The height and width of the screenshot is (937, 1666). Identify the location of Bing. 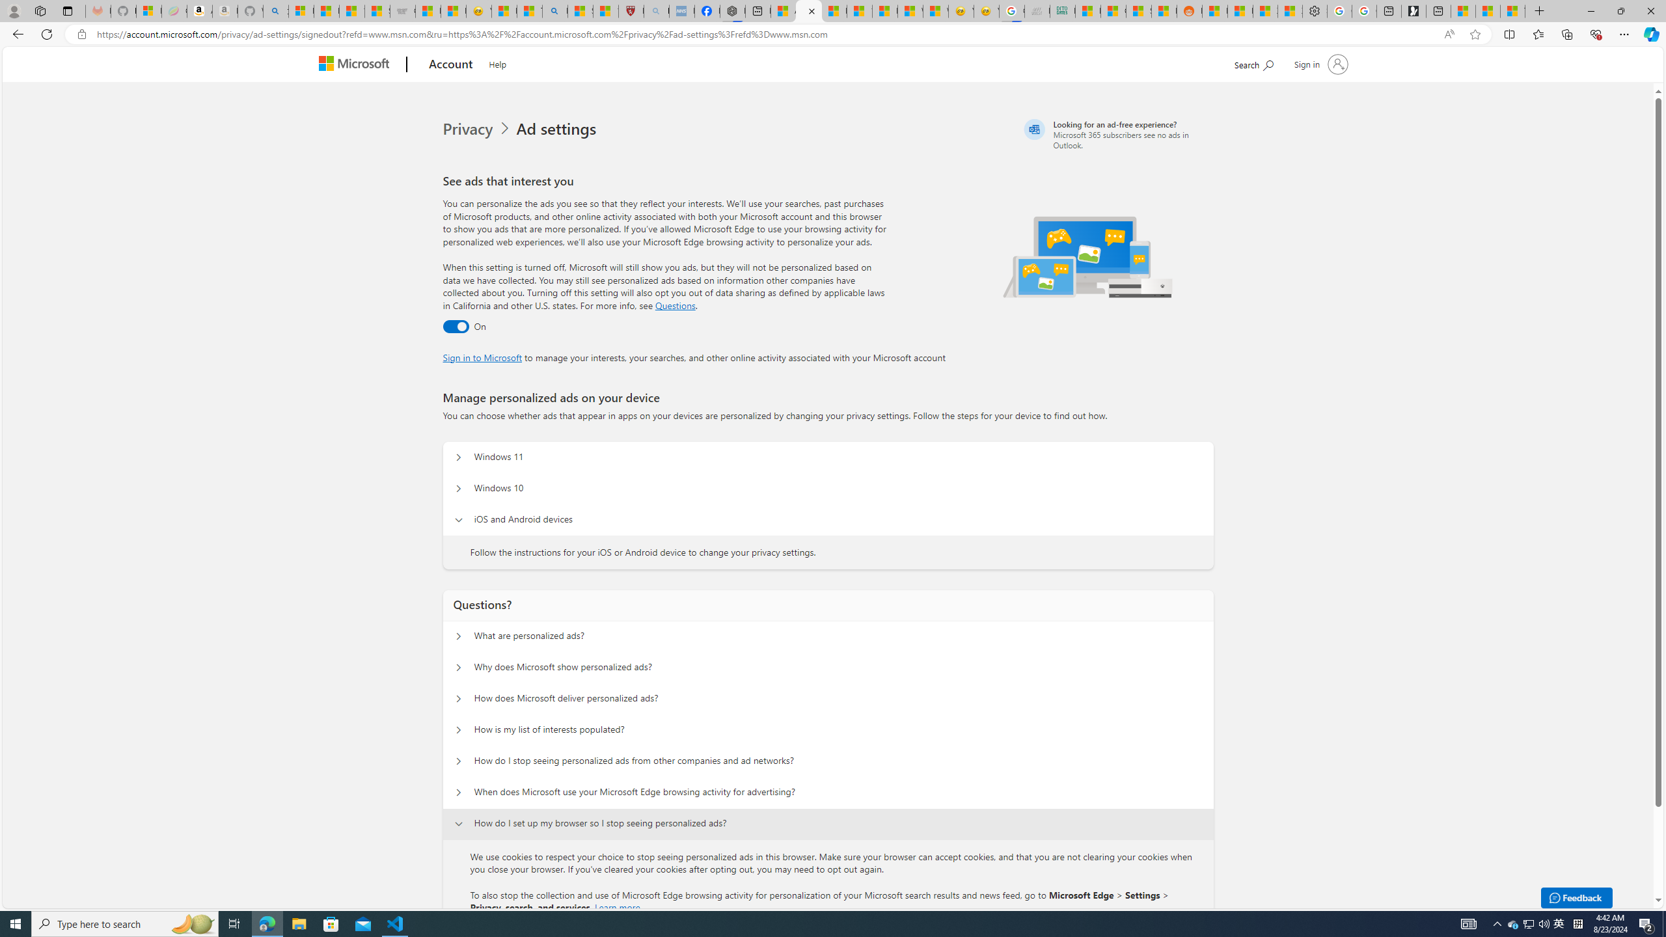
(554, 11).